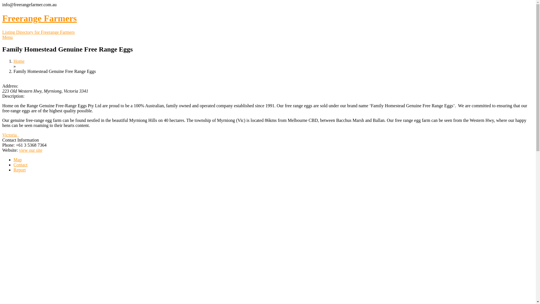 The image size is (540, 304). What do you see at coordinates (31, 150) in the screenshot?
I see `view our site` at bounding box center [31, 150].